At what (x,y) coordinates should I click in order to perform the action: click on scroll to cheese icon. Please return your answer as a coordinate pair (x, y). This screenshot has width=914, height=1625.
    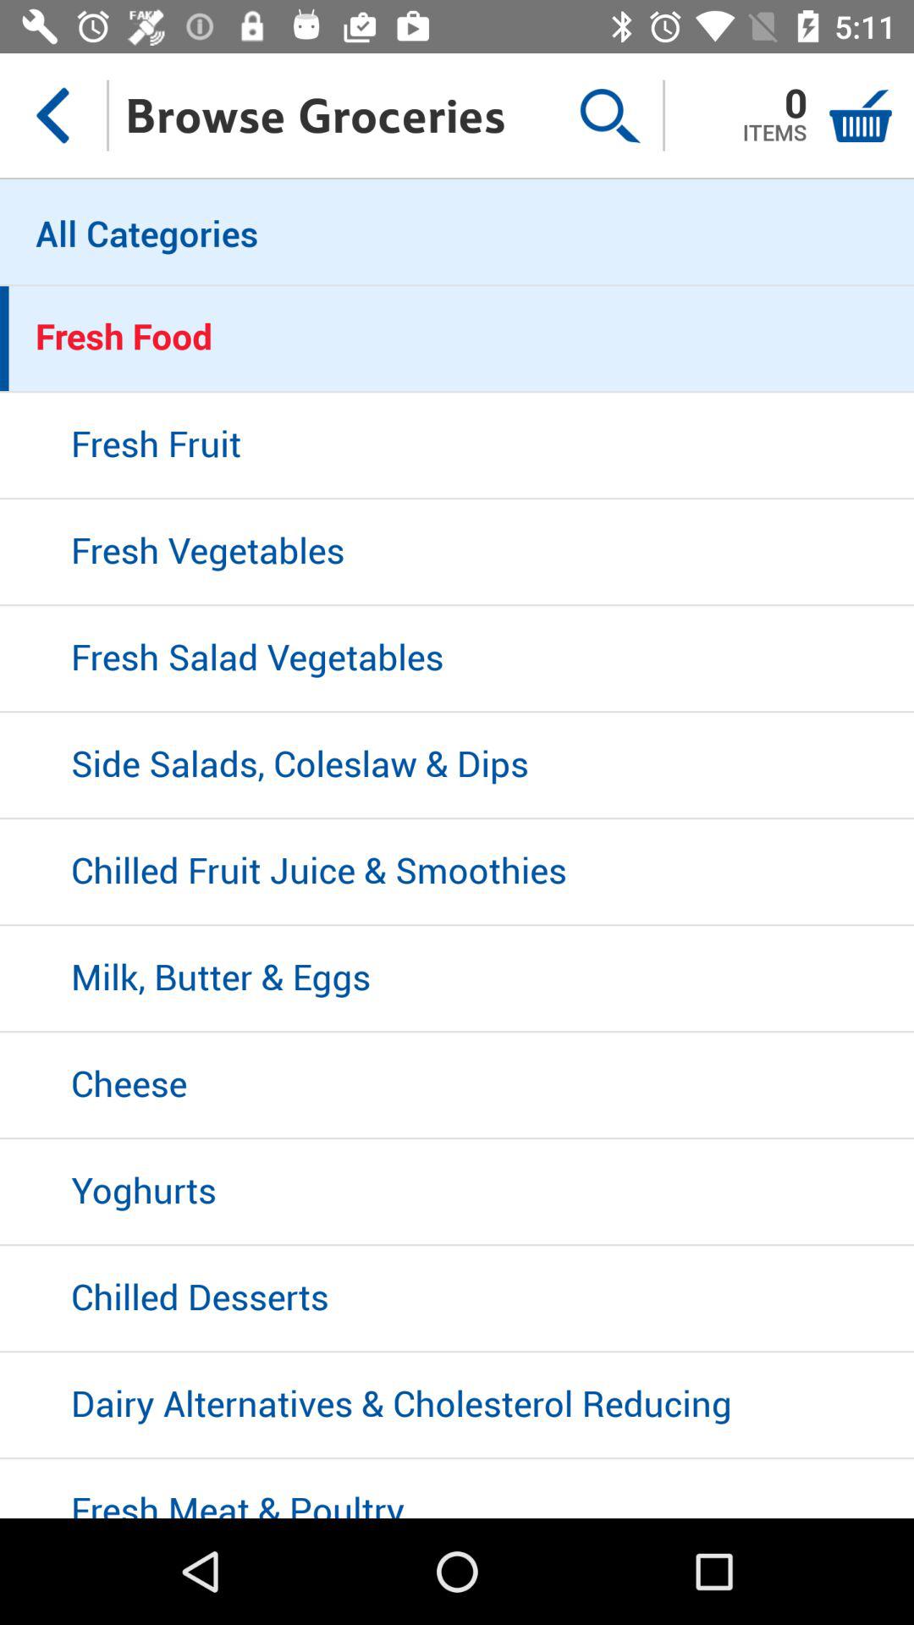
    Looking at the image, I should click on (457, 1086).